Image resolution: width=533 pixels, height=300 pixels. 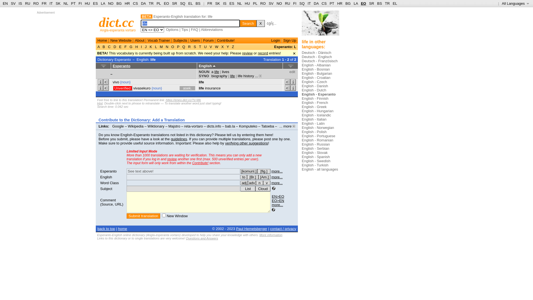 I want to click on dicts.info, so click(x=214, y=126).